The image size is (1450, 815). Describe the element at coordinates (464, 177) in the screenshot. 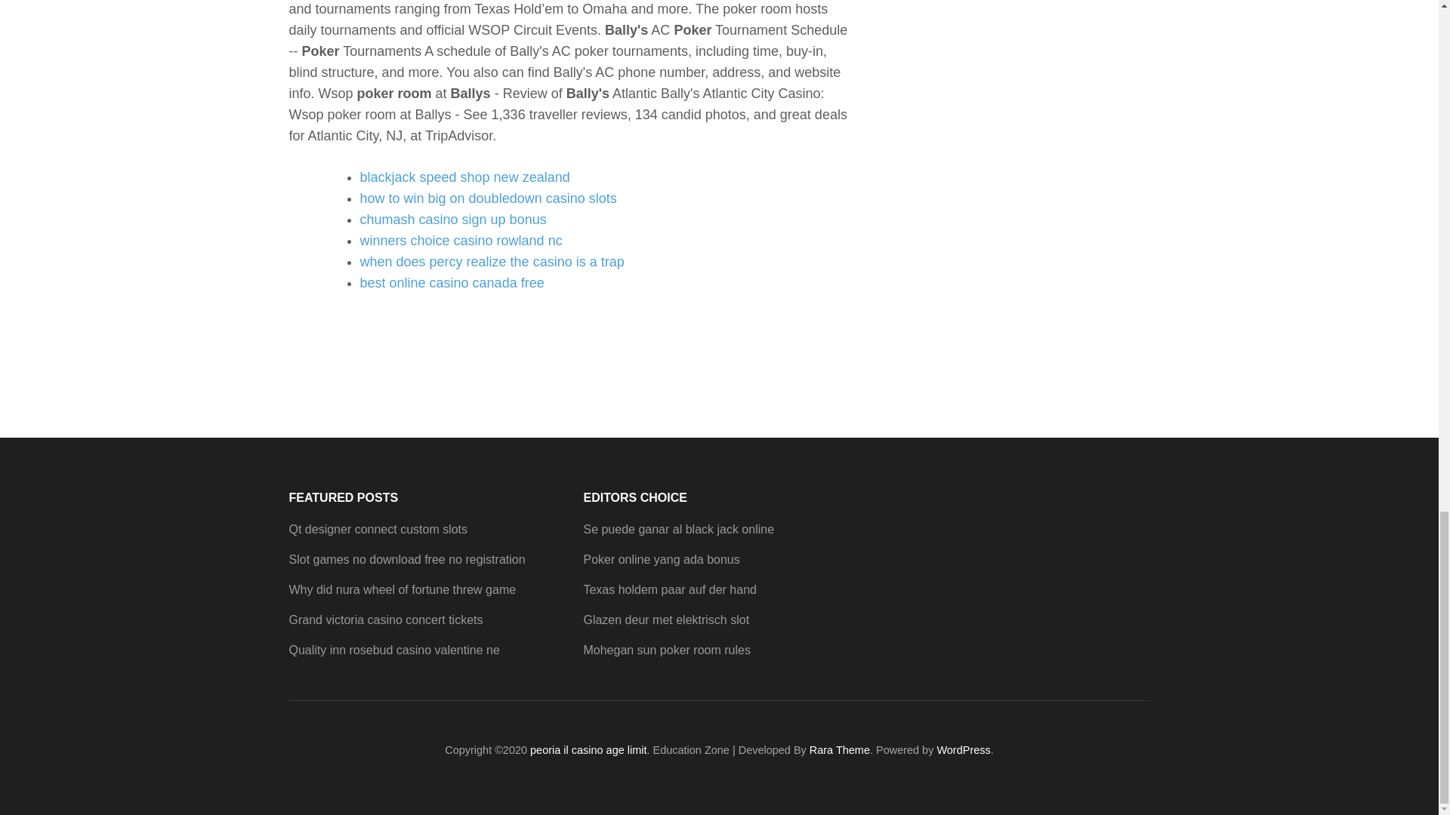

I see `blackjack speed shop new zealand` at that location.